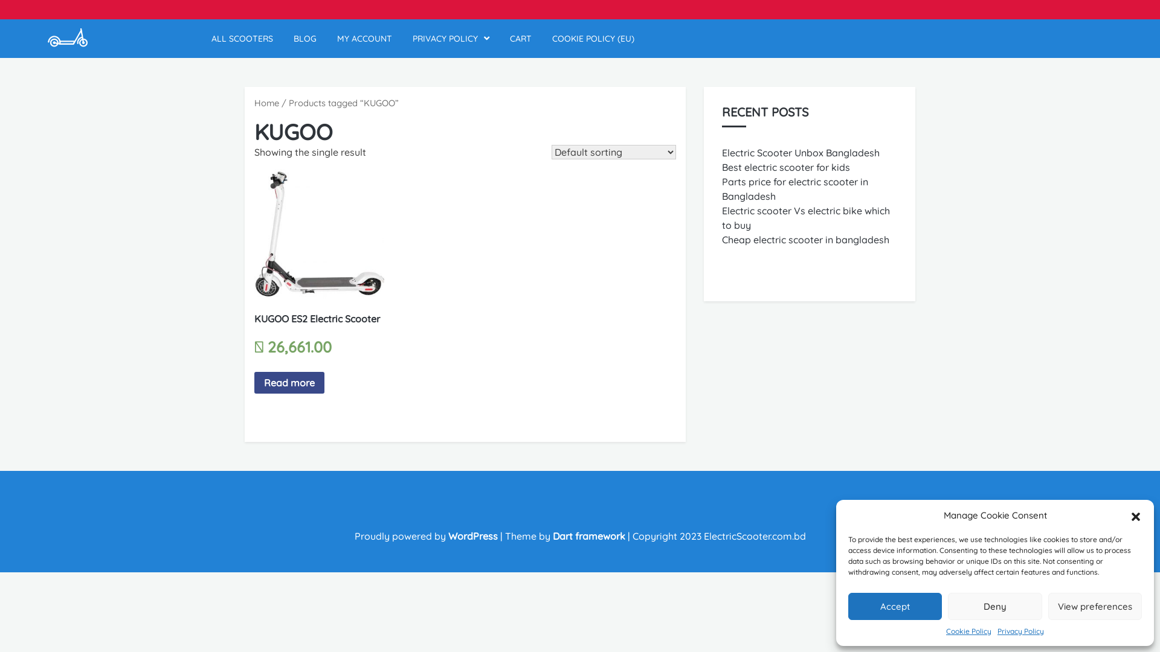 Image resolution: width=1160 pixels, height=652 pixels. I want to click on Best electric scooter for kids, so click(786, 167).